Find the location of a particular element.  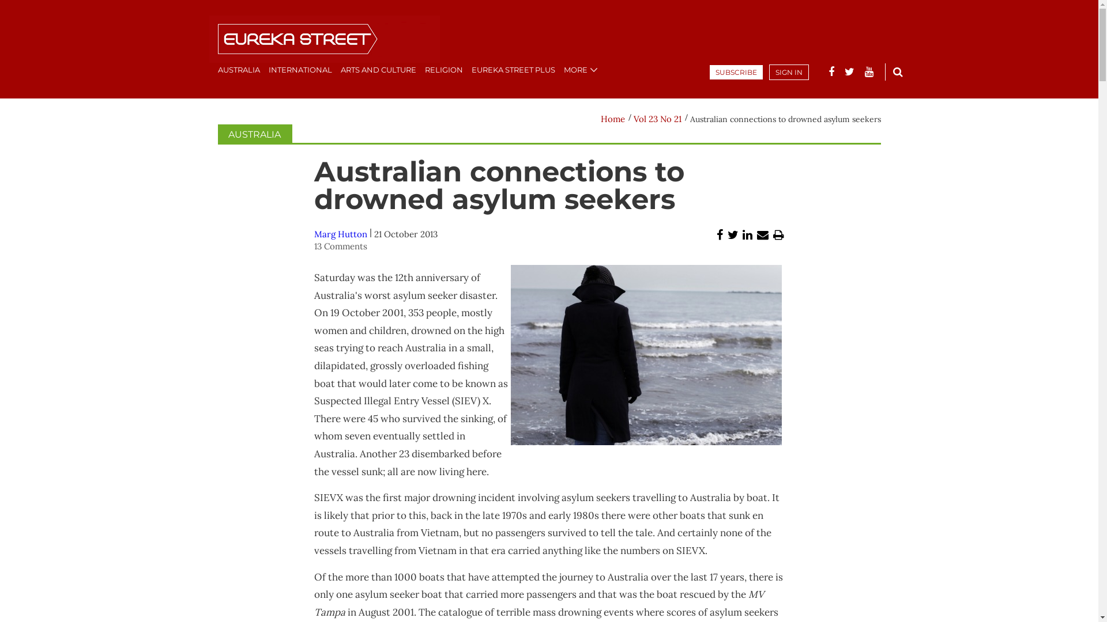

Email is located at coordinates (763, 235).